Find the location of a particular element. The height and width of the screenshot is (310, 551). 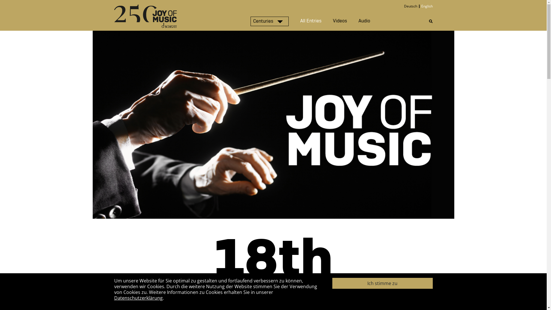

Videos is located at coordinates (340, 21).